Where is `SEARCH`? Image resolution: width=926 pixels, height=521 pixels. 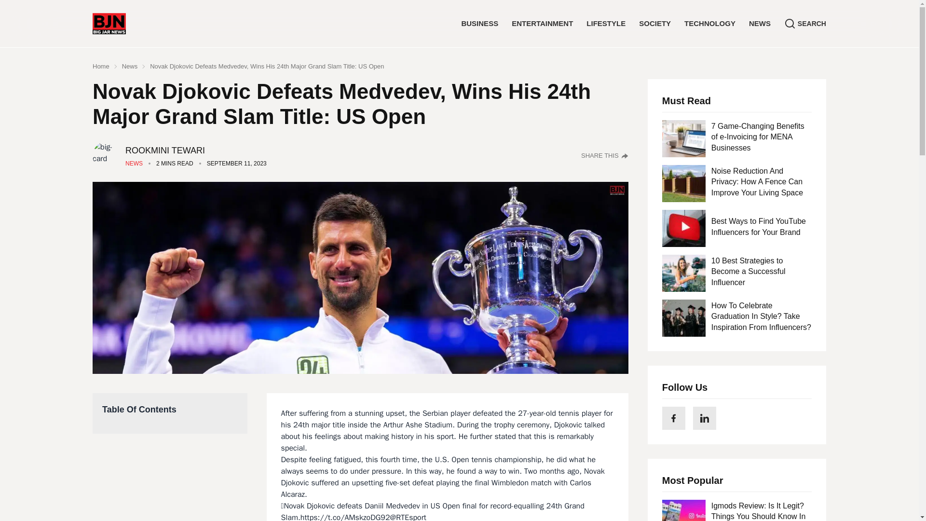 SEARCH is located at coordinates (805, 23).